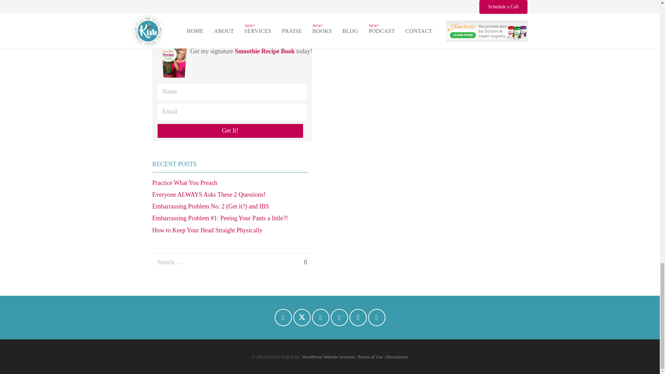 This screenshot has width=665, height=374. Describe the element at coordinates (230, 131) in the screenshot. I see `Get It!` at that location.